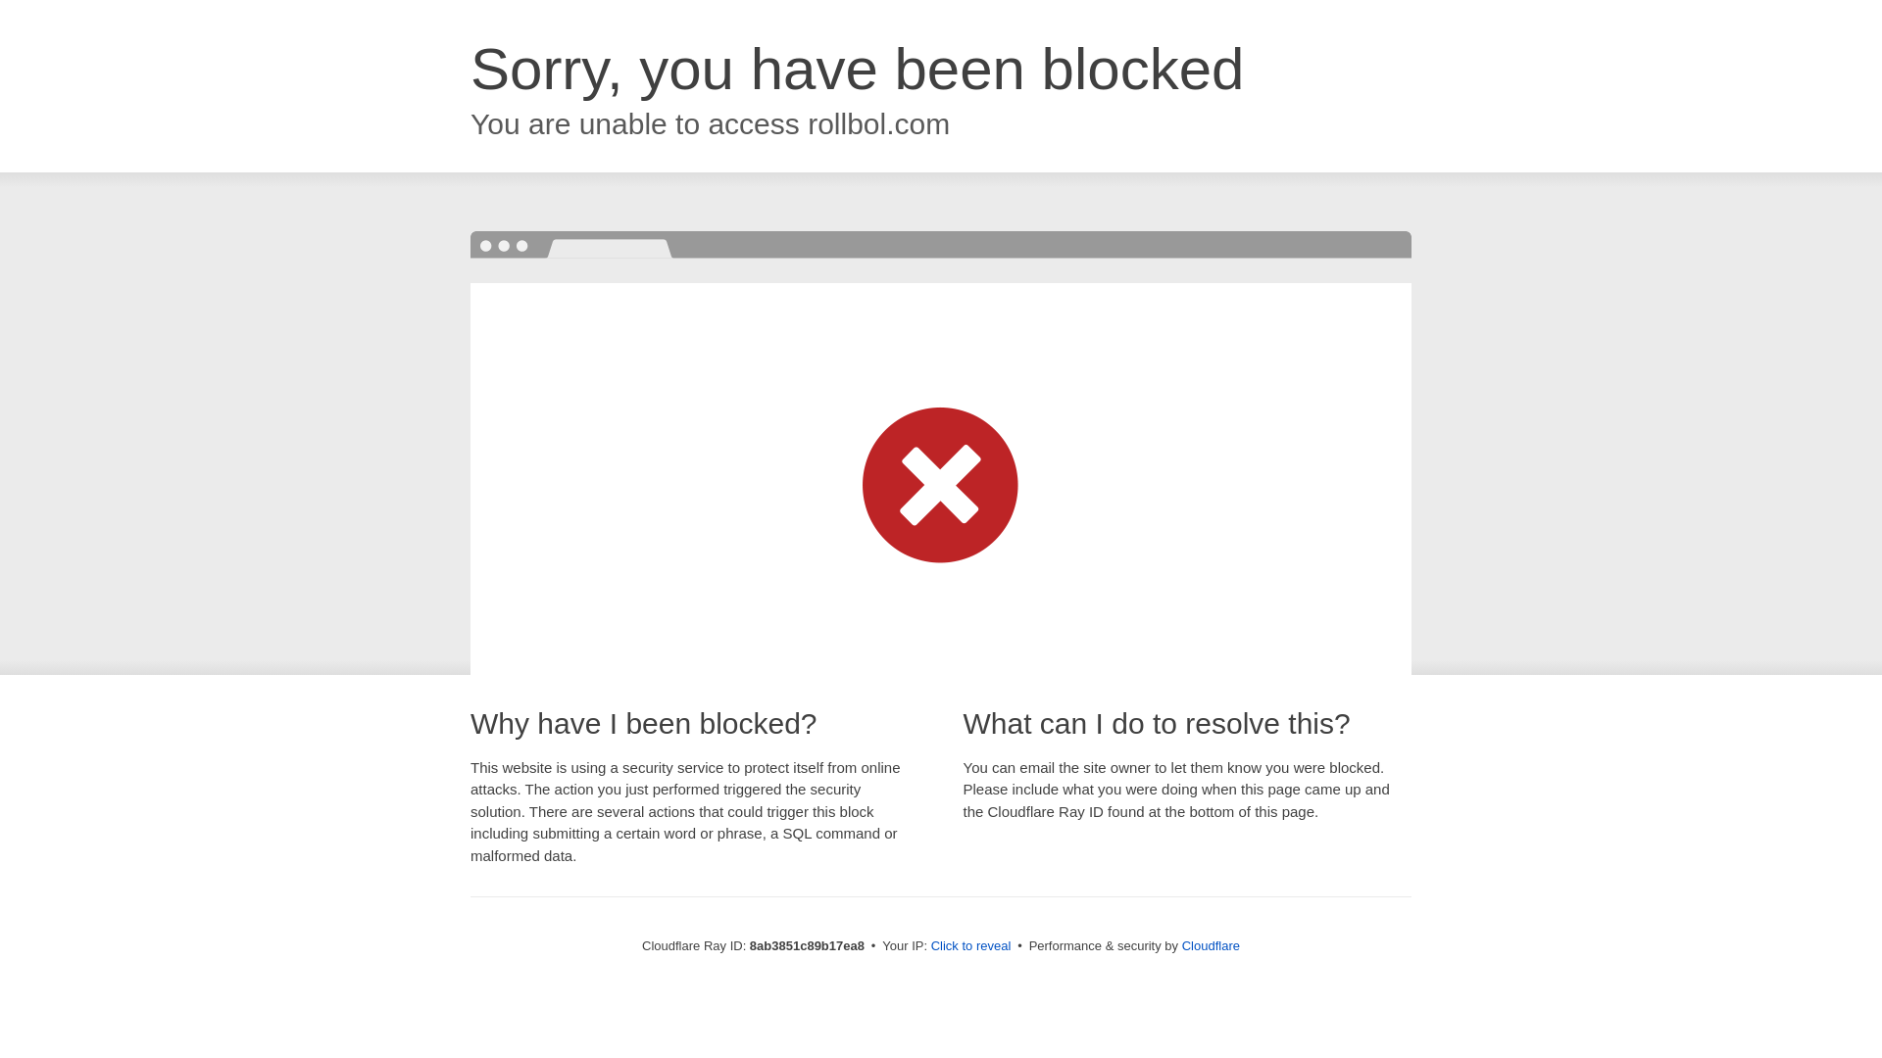 The width and height of the screenshot is (1882, 1058). What do you see at coordinates (971, 946) in the screenshot?
I see `Click to reveal` at bounding box center [971, 946].